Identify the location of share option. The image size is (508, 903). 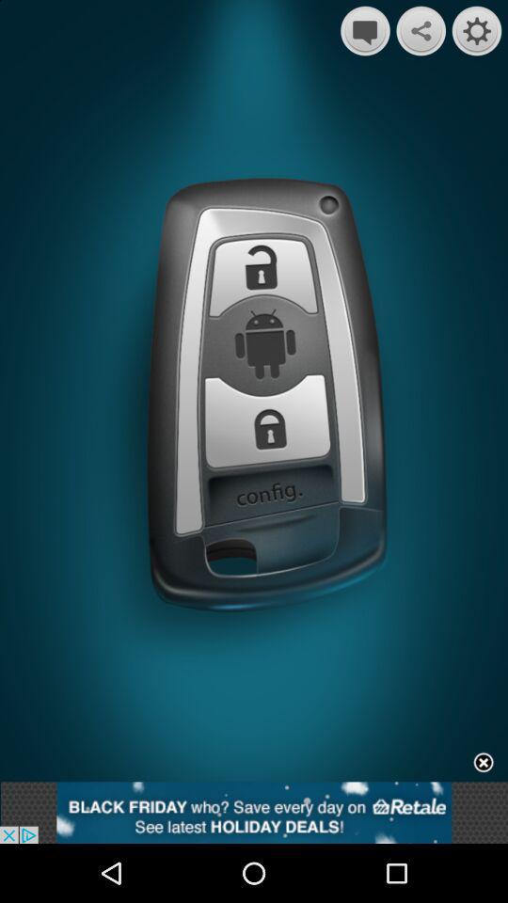
(421, 30).